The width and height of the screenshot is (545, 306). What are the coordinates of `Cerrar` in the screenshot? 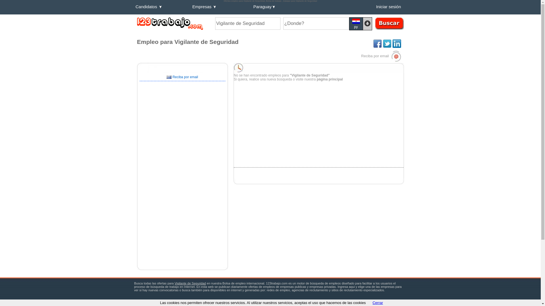 It's located at (378, 303).